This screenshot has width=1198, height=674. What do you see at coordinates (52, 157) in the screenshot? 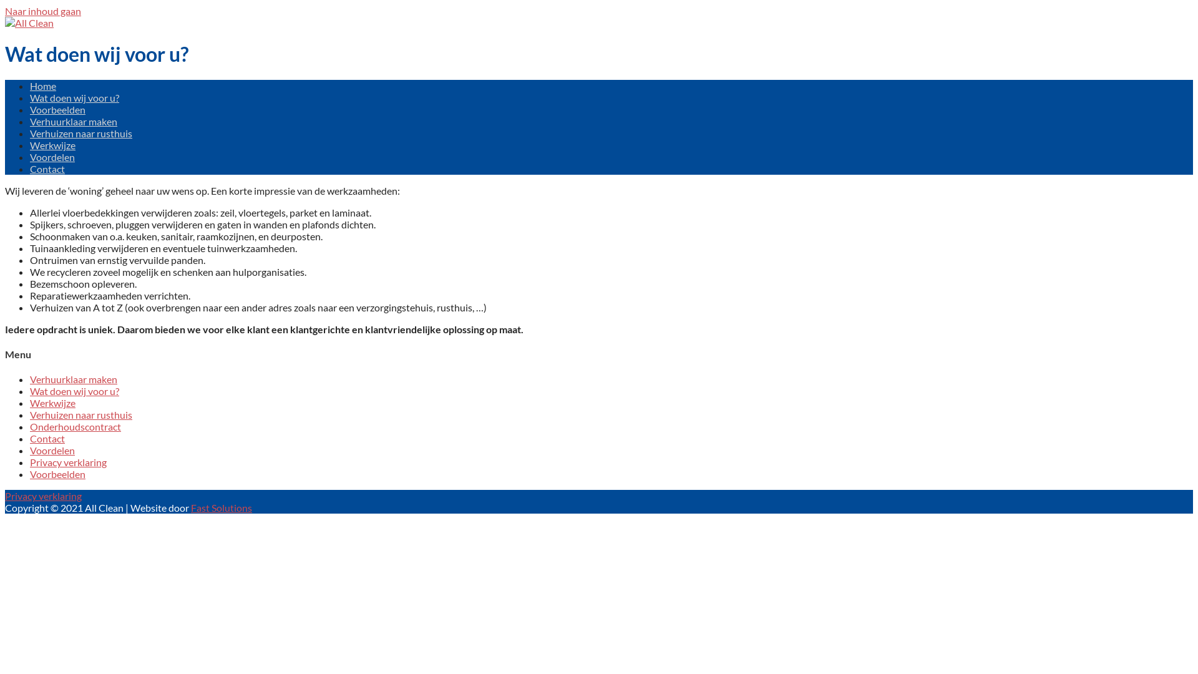
I see `Voordelen` at bounding box center [52, 157].